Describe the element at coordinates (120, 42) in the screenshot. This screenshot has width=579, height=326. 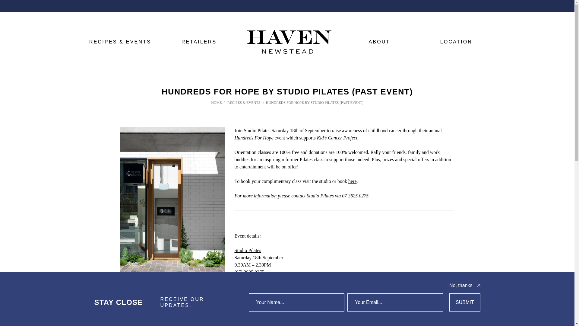
I see `RECIPES & EVENTS` at that location.